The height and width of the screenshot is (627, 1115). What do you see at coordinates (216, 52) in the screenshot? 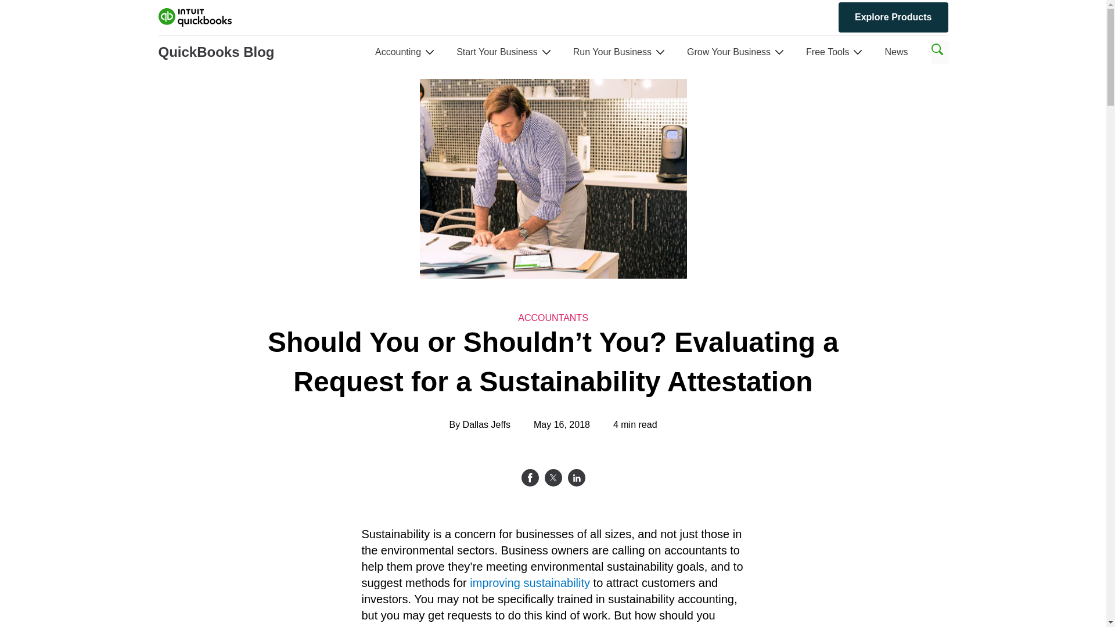
I see `QuickBooks Blog` at bounding box center [216, 52].